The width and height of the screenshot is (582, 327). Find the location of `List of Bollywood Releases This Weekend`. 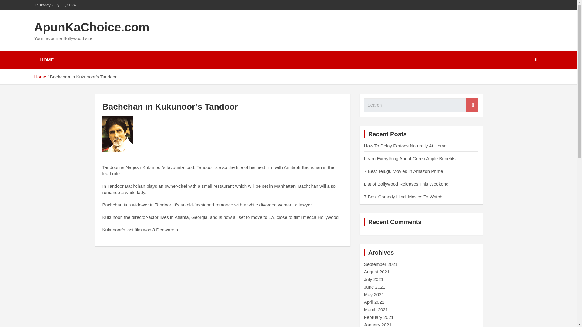

List of Bollywood Releases This Weekend is located at coordinates (406, 184).